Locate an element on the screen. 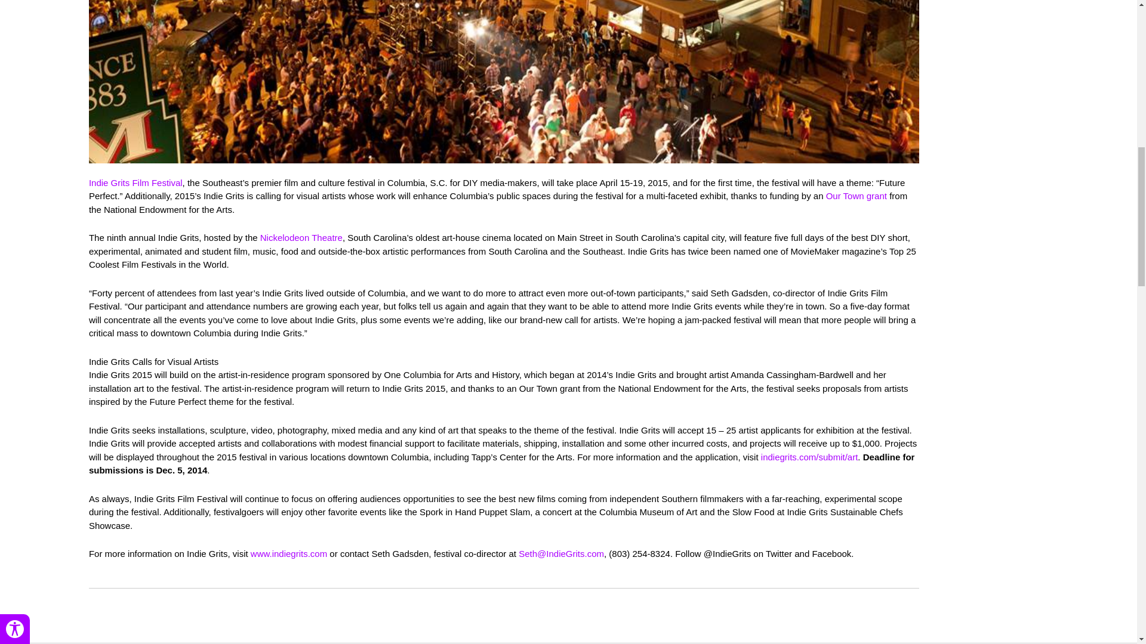  Indie Grits Film Festival is located at coordinates (135, 182).